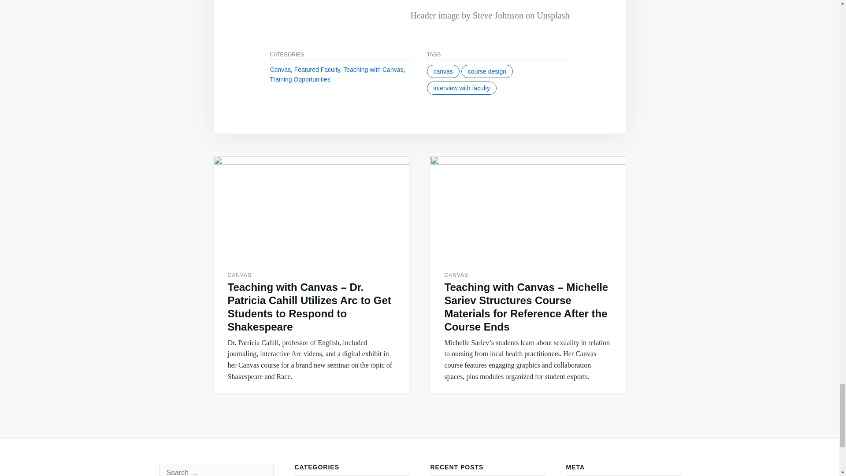 The width and height of the screenshot is (846, 476). What do you see at coordinates (373, 70) in the screenshot?
I see `Teaching with Canvas` at bounding box center [373, 70].